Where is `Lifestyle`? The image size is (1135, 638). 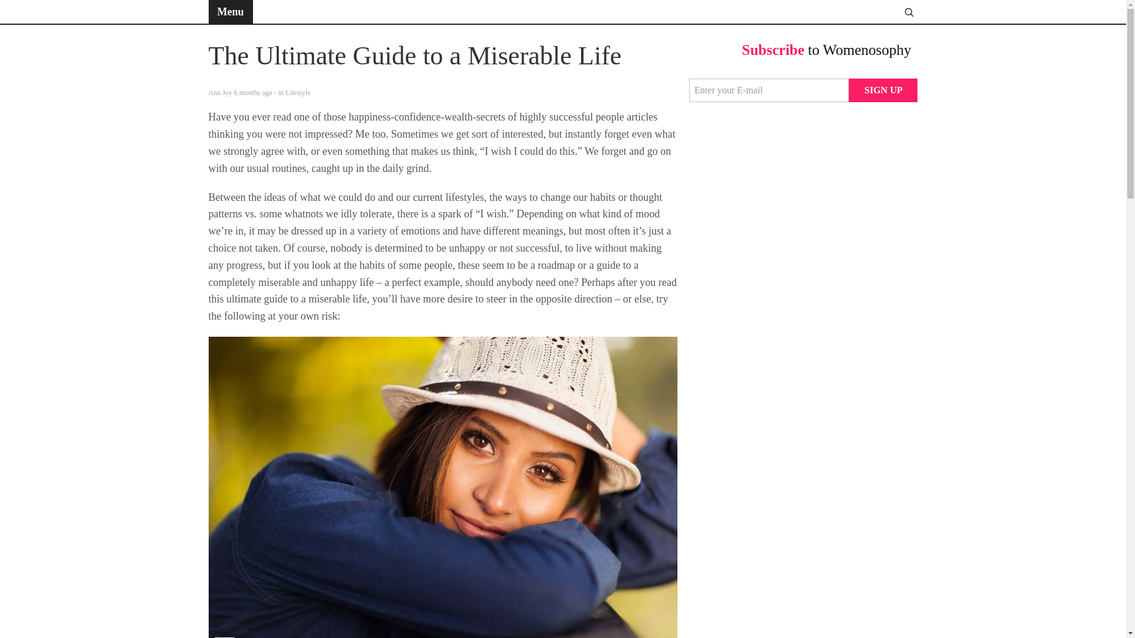
Lifestyle is located at coordinates (298, 93).